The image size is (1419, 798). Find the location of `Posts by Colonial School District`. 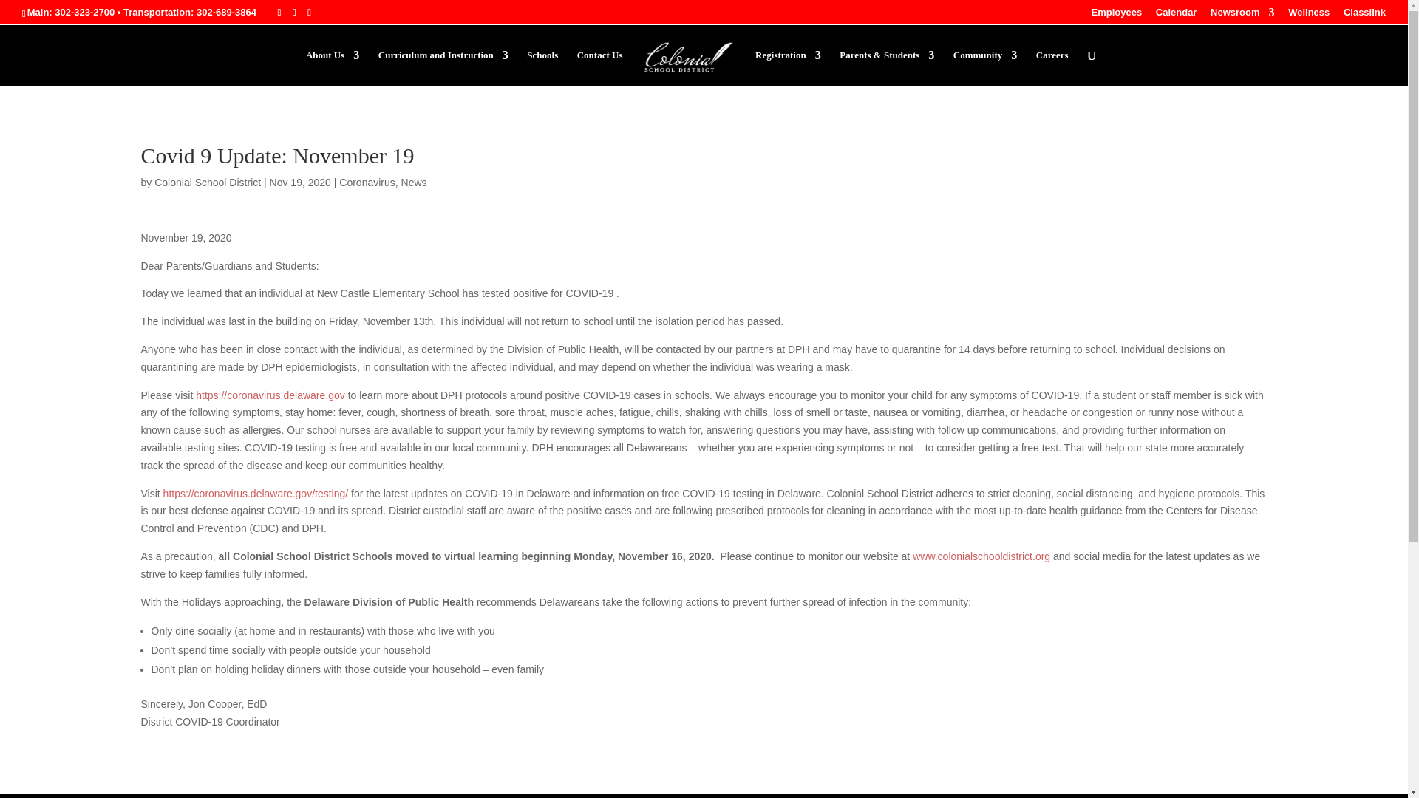

Posts by Colonial School District is located at coordinates (208, 182).